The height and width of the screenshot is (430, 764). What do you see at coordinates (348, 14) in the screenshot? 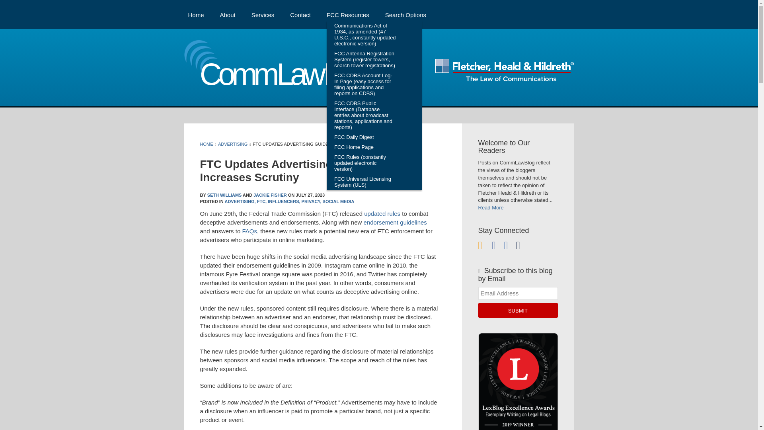
I see `FCC Resources` at bounding box center [348, 14].